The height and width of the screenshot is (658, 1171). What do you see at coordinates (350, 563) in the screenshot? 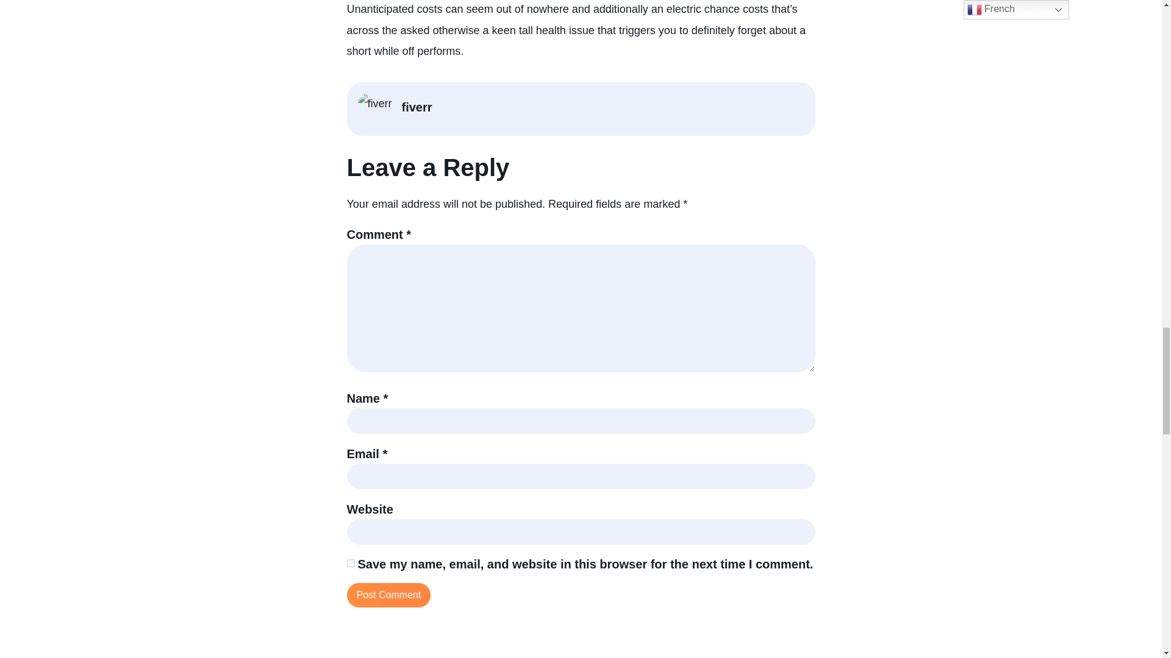
I see `yes` at bounding box center [350, 563].